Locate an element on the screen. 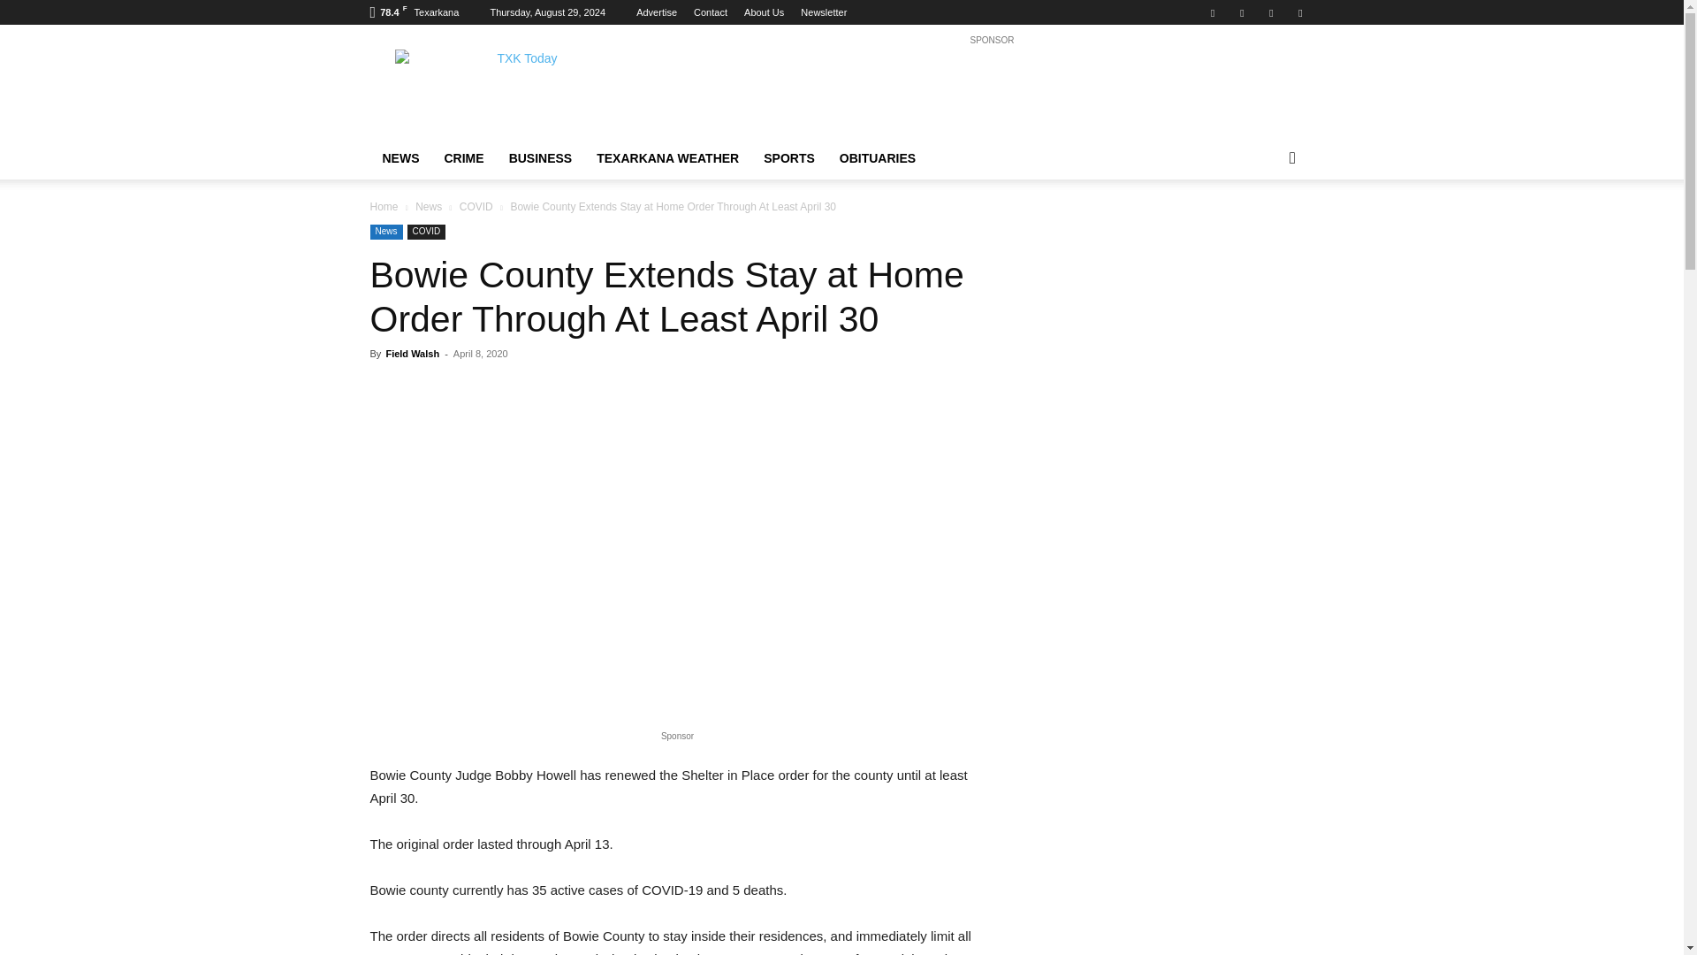  TEXARKANA WEATHER is located at coordinates (667, 158).